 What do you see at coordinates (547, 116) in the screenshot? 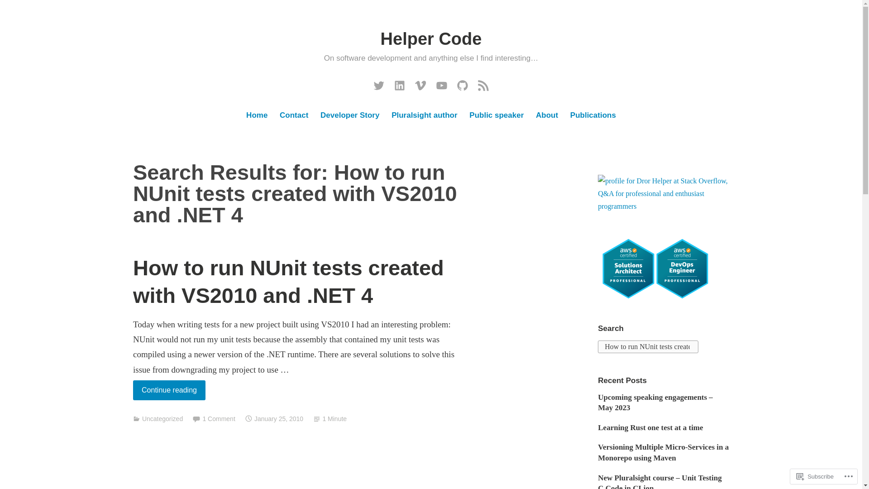
I see `About` at bounding box center [547, 116].